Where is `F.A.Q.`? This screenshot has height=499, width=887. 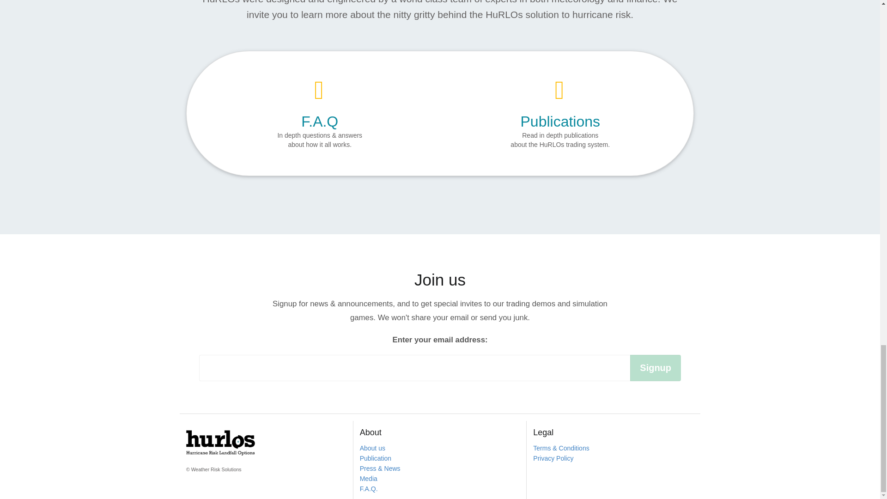 F.A.Q. is located at coordinates (369, 488).